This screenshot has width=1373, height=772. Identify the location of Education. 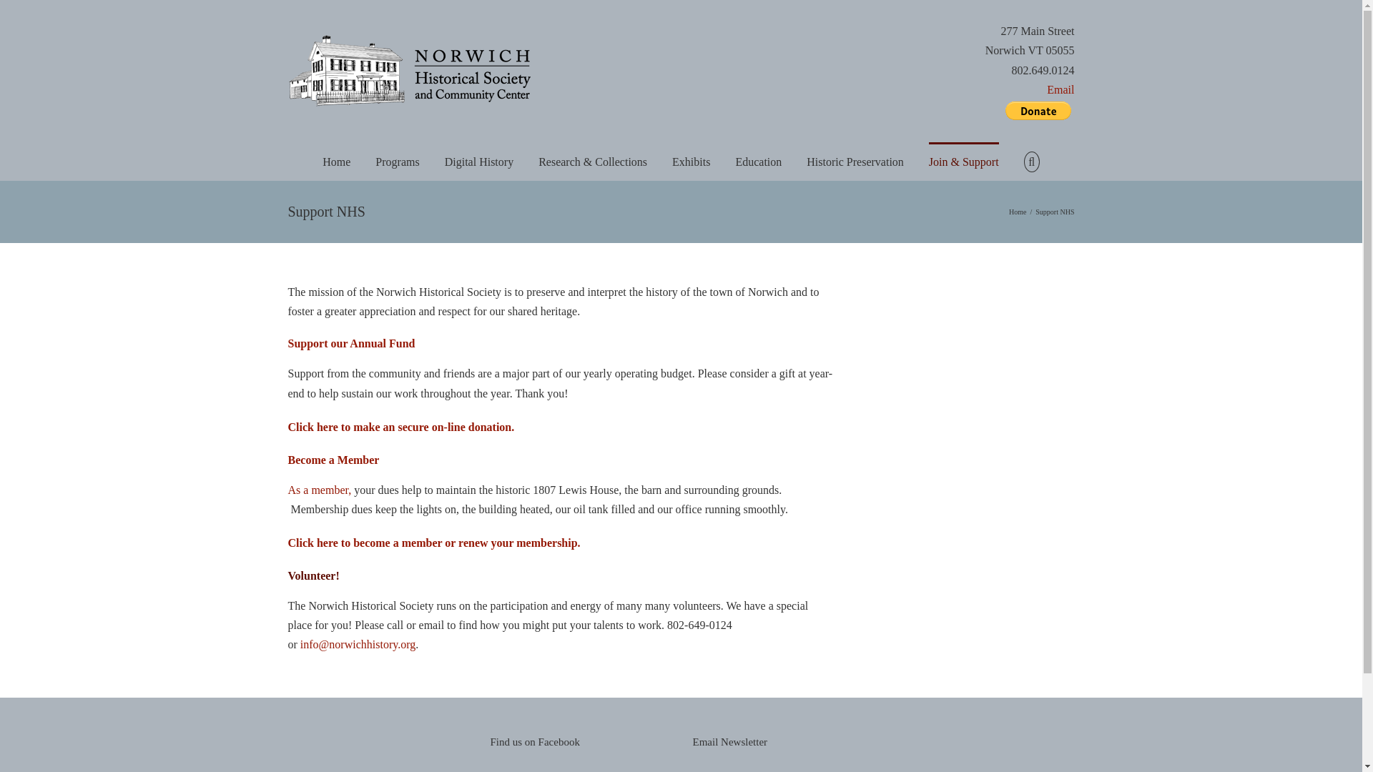
(758, 160).